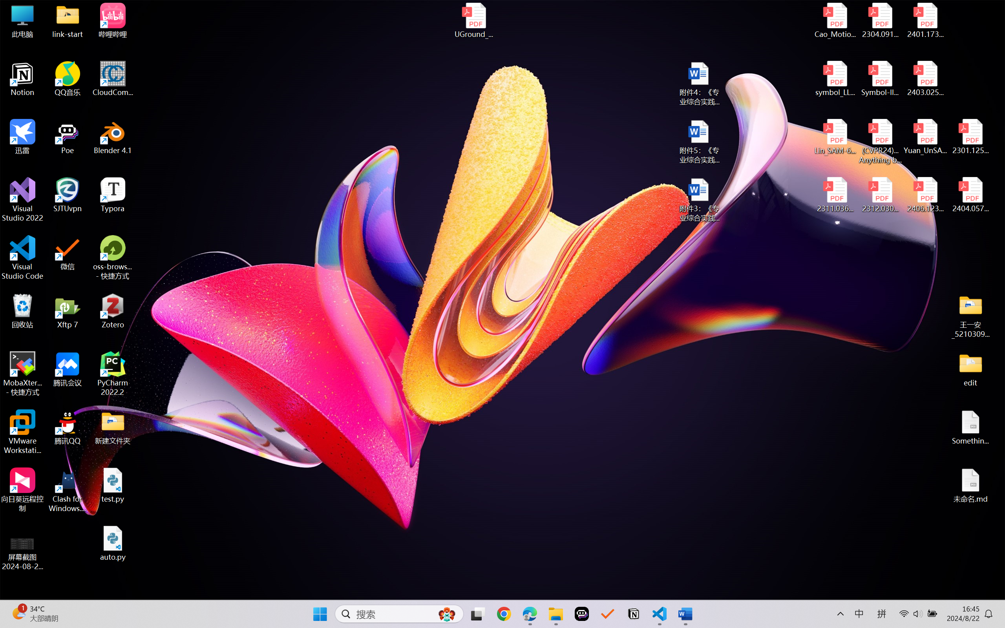 This screenshot has width=1005, height=628. What do you see at coordinates (504, 614) in the screenshot?
I see `Google Chrome` at bounding box center [504, 614].